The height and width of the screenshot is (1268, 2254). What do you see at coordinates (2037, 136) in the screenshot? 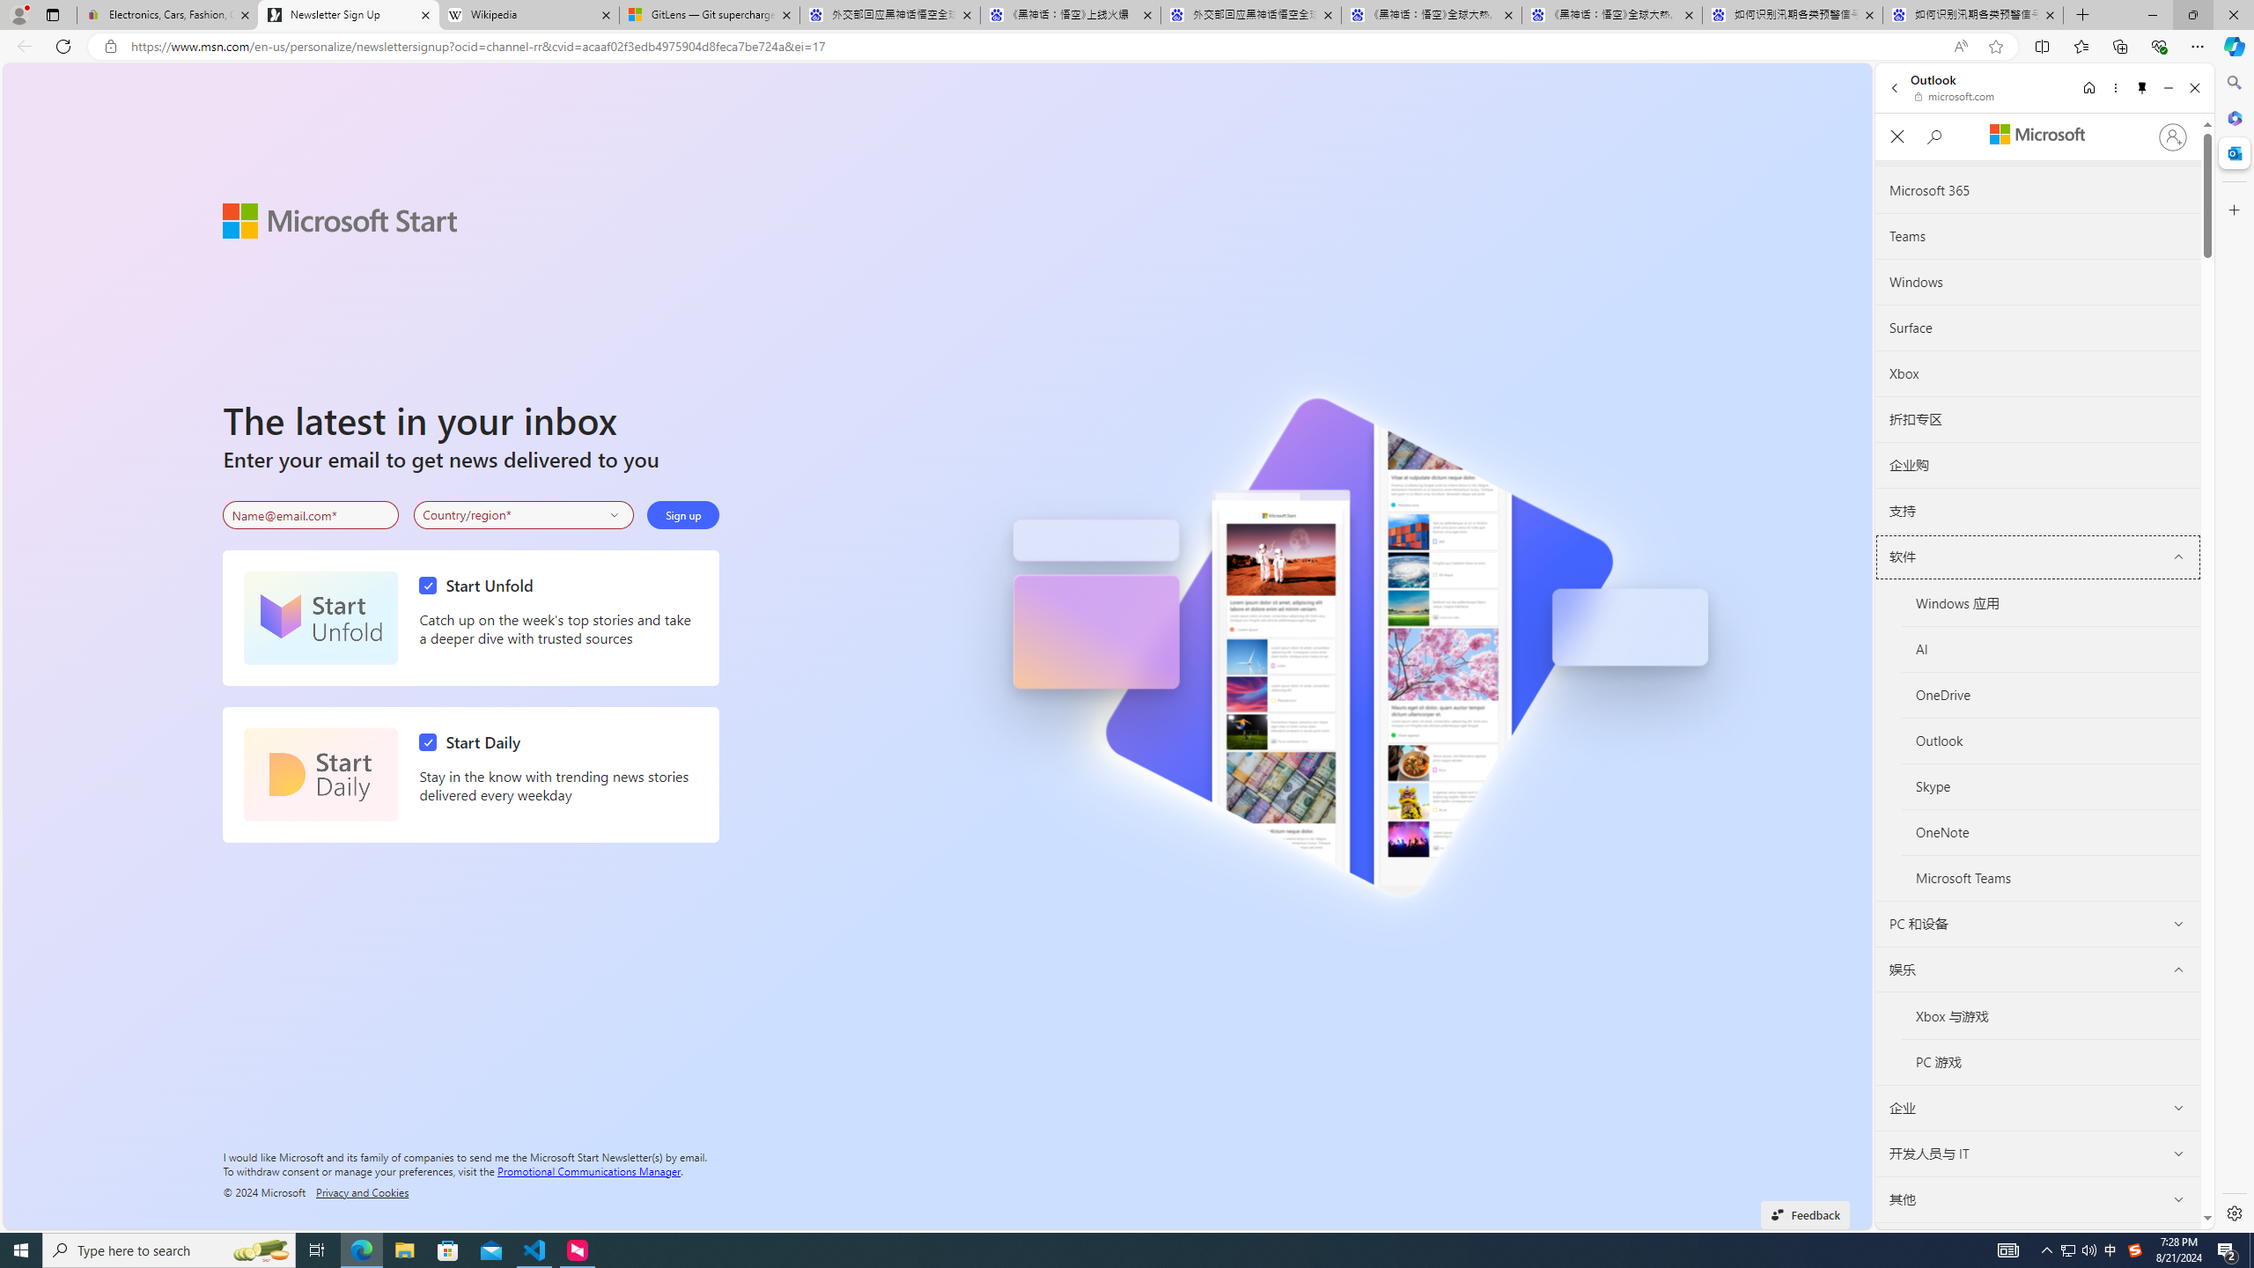
I see `Microsoft` at bounding box center [2037, 136].